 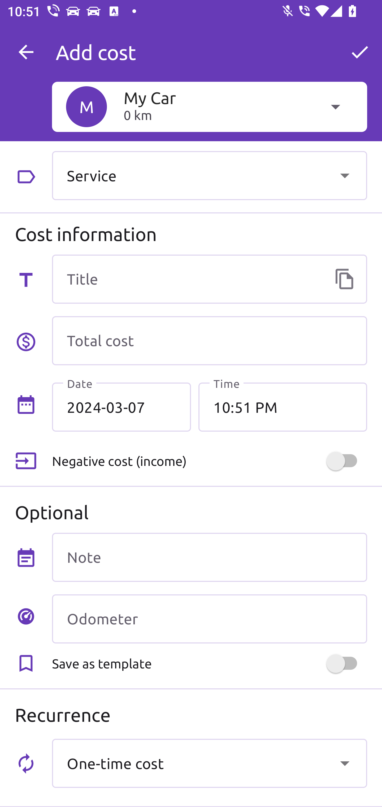 I want to click on Show dropdown menu, so click(x=345, y=763).